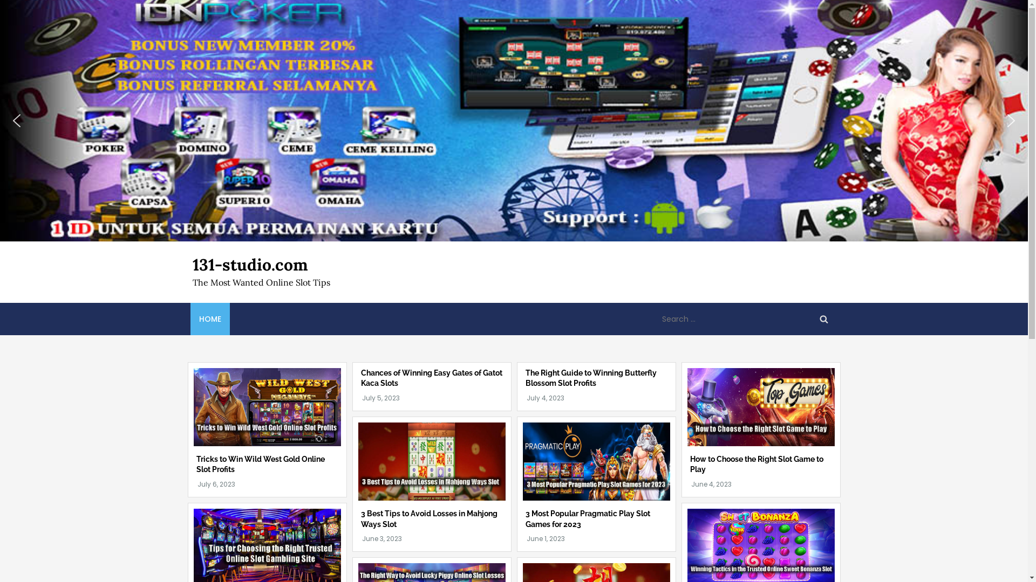 Image resolution: width=1036 pixels, height=582 pixels. What do you see at coordinates (546, 539) in the screenshot?
I see `June 1, 2023` at bounding box center [546, 539].